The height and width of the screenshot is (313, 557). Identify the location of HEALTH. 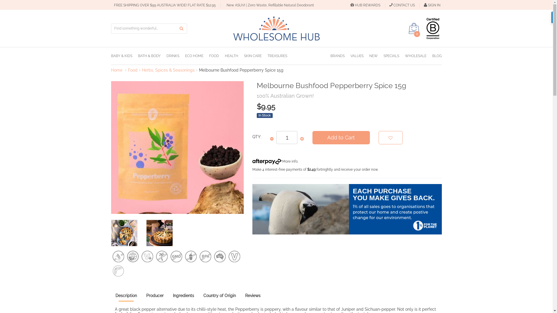
(234, 56).